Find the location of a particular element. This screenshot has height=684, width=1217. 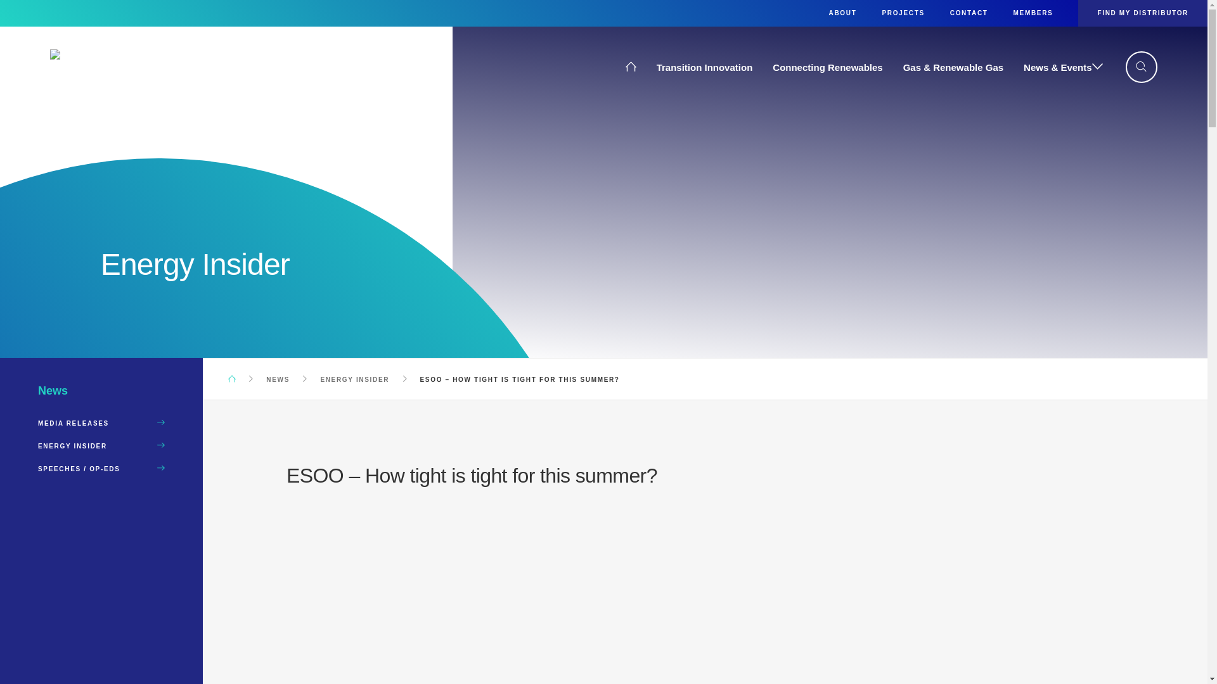

NEWS is located at coordinates (279, 379).